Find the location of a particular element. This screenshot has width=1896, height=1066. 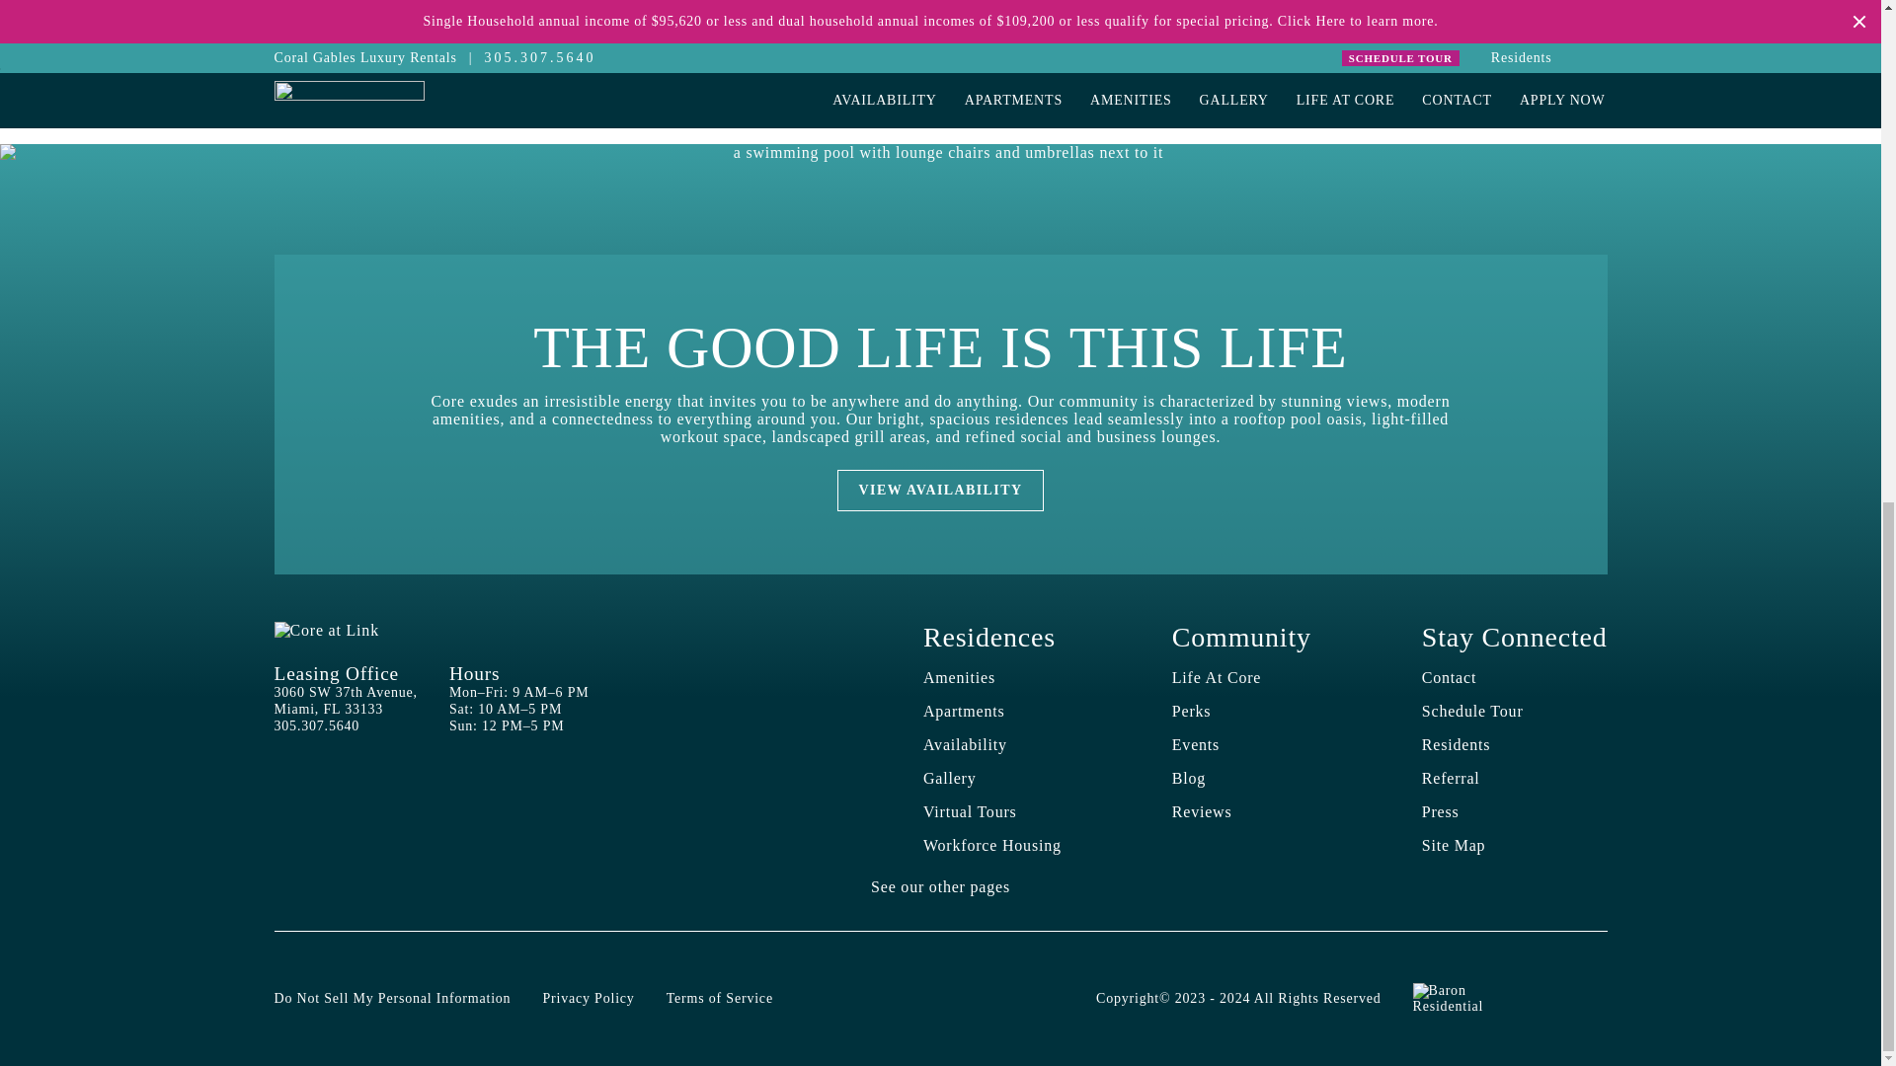

305.307.5640 is located at coordinates (317, 725).